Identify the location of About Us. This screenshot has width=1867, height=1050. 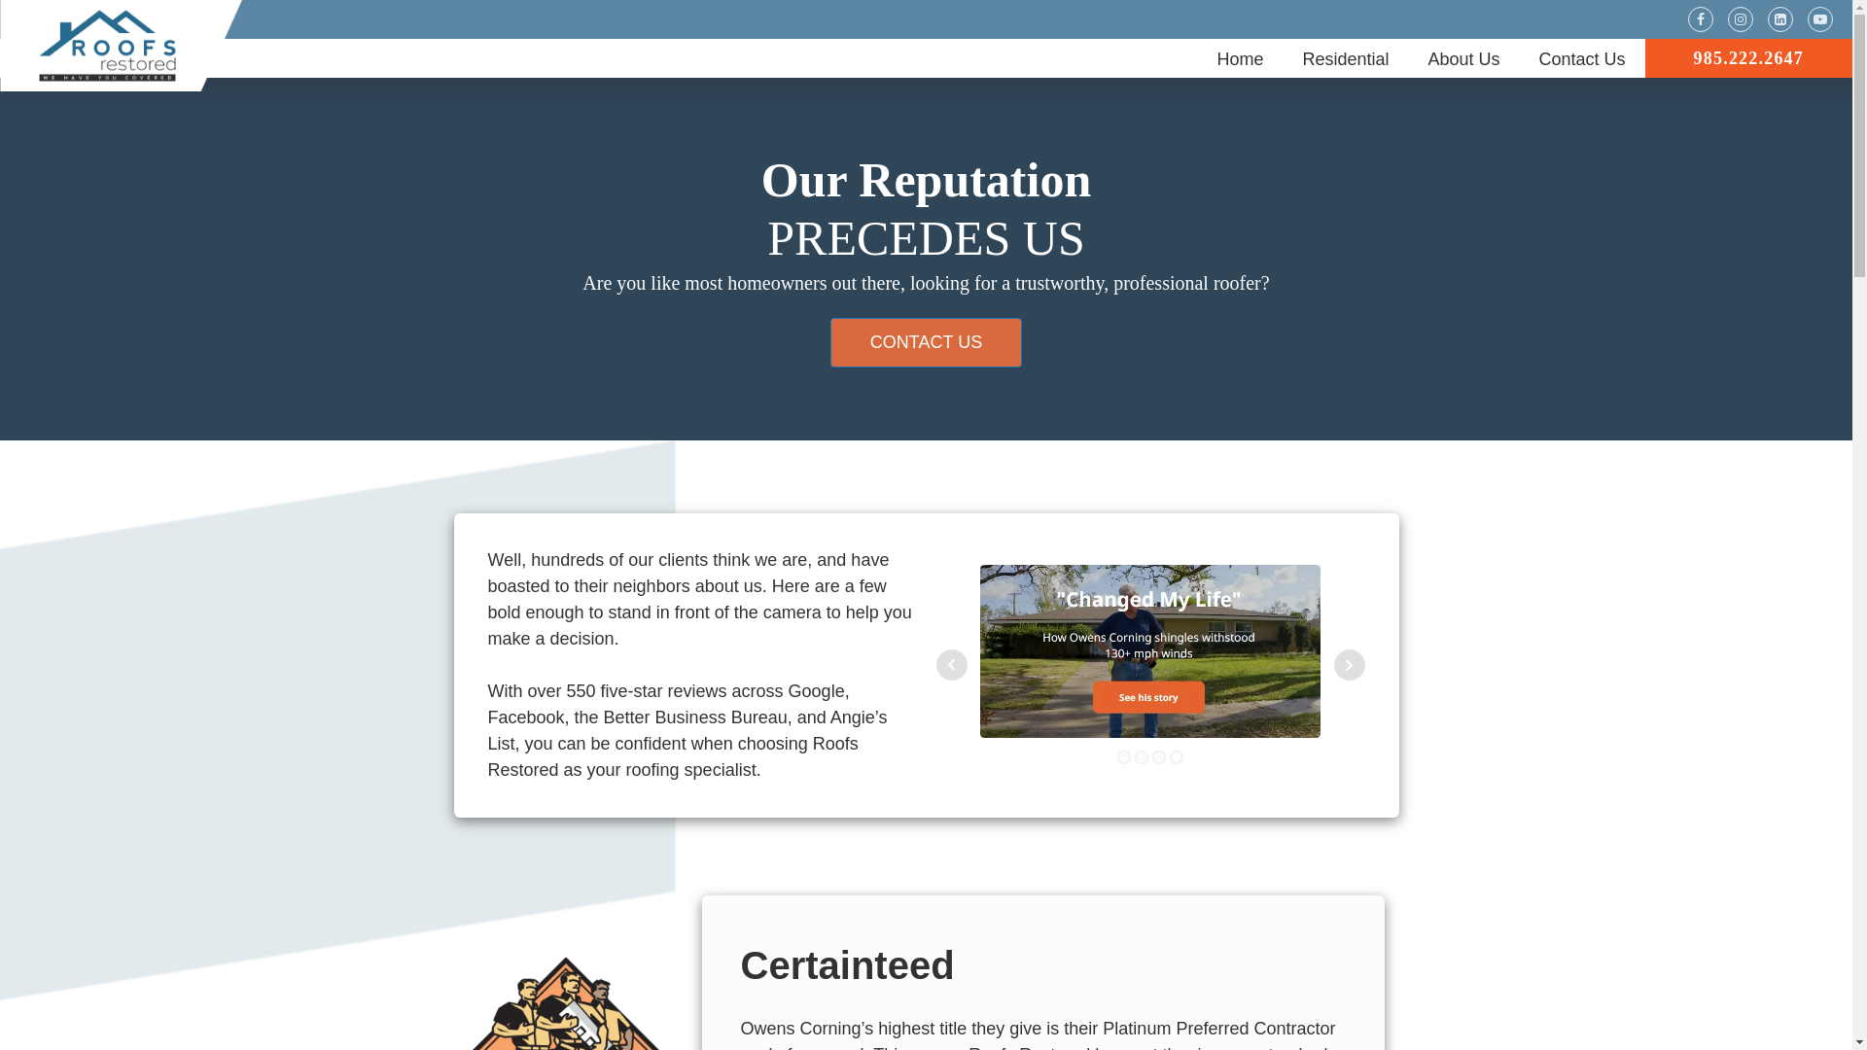
(1462, 59).